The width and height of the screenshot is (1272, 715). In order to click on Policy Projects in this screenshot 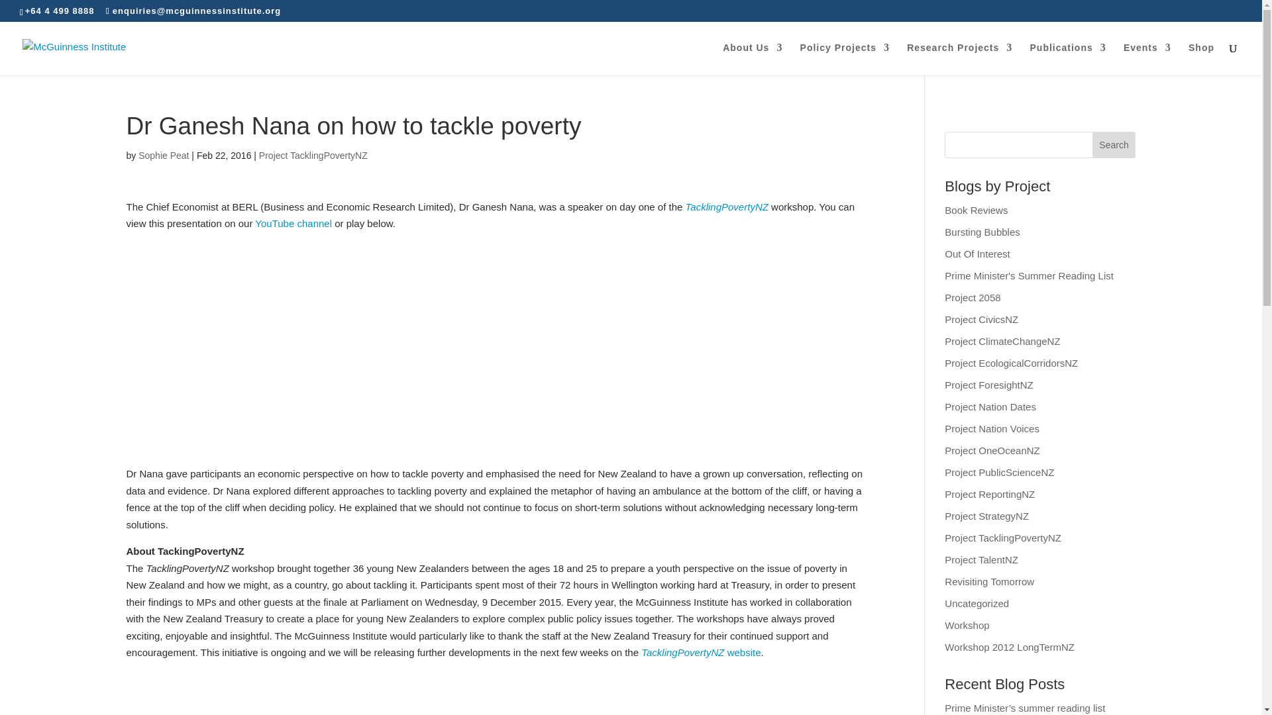, I will do `click(844, 59)`.